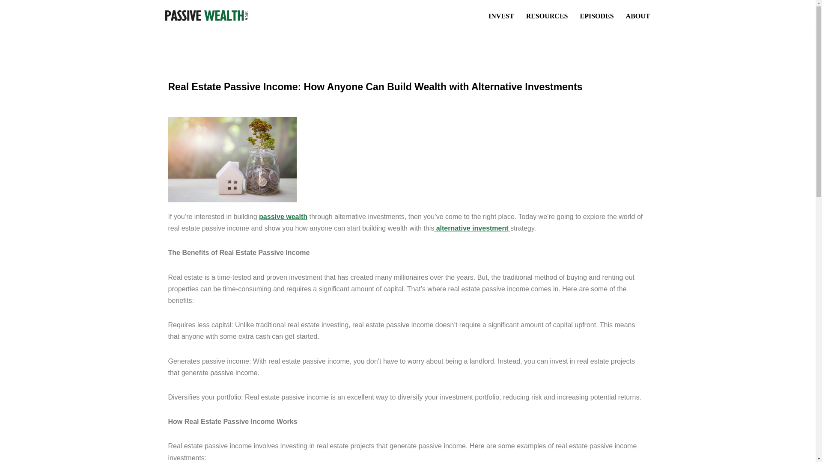 The height and width of the screenshot is (462, 822). I want to click on Skip to content, so click(6, 18).